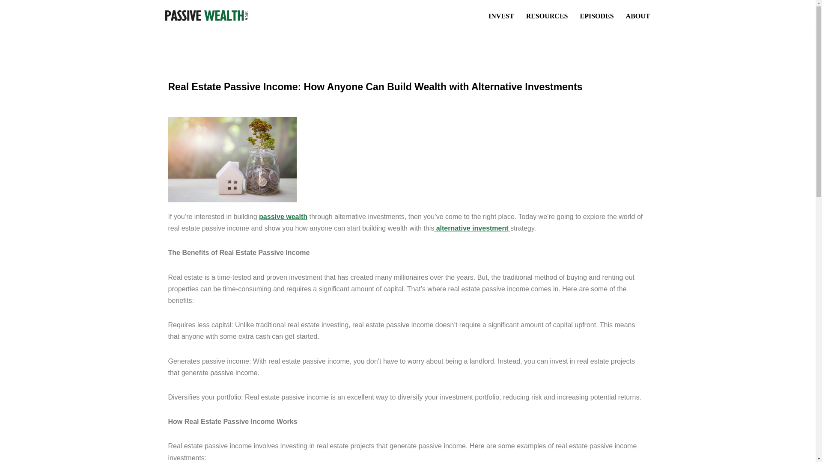 The height and width of the screenshot is (462, 822). I want to click on Skip to content, so click(6, 18).